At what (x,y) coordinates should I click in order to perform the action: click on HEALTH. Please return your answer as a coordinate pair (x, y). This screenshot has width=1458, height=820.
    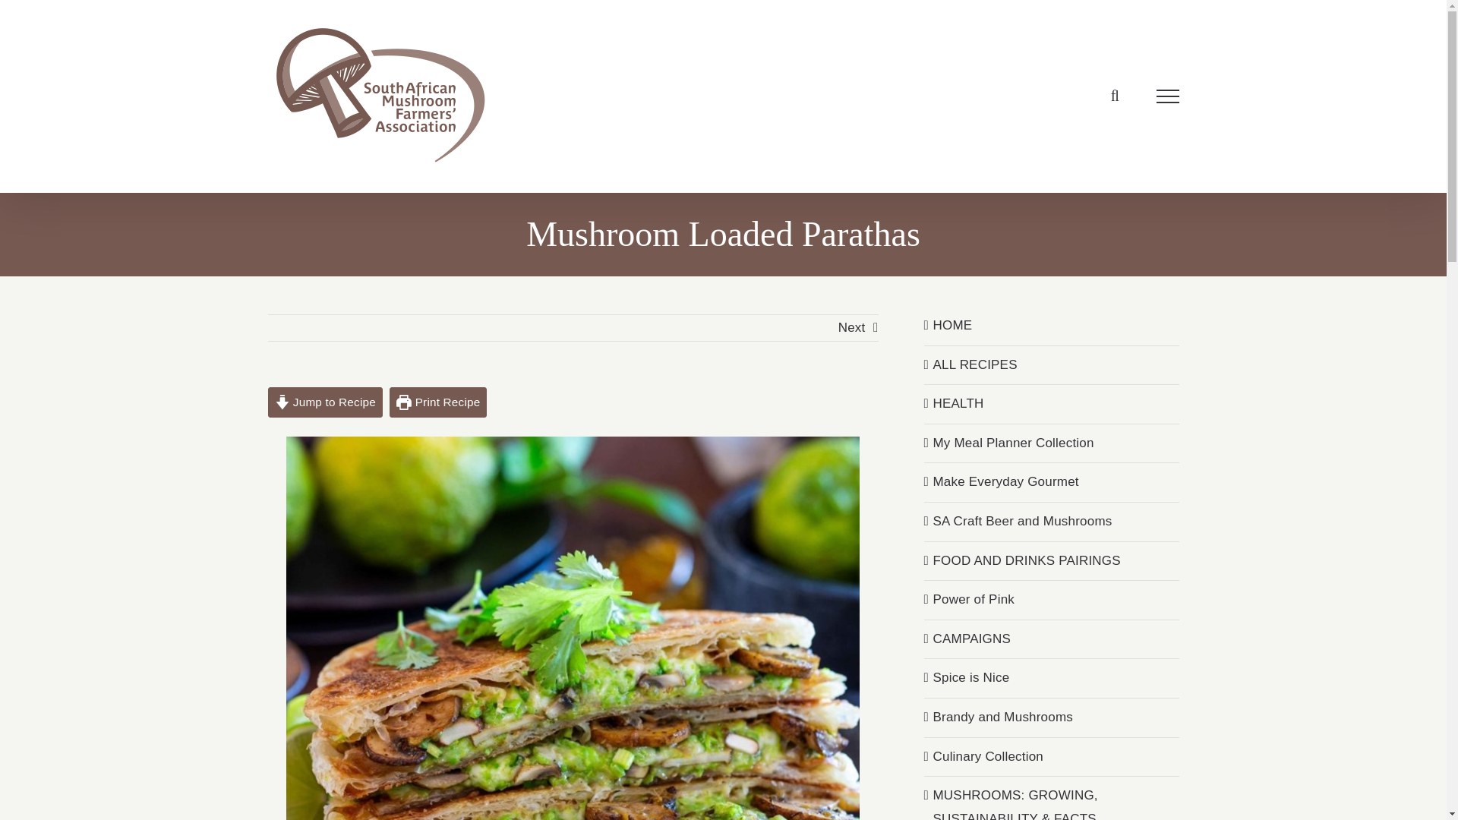
    Looking at the image, I should click on (958, 403).